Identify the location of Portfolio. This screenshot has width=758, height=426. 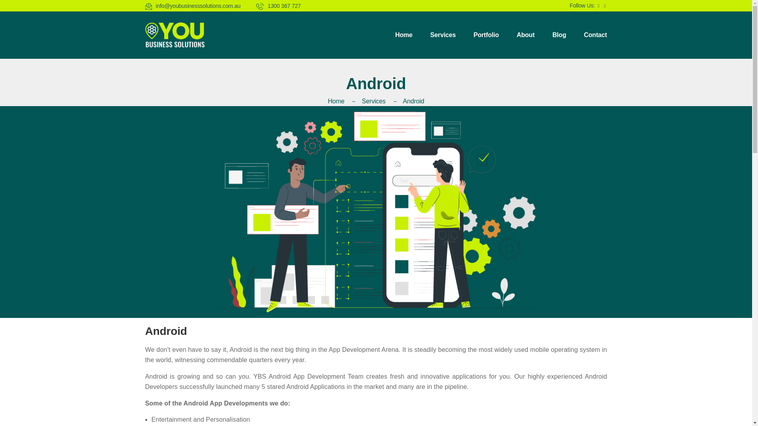
(486, 35).